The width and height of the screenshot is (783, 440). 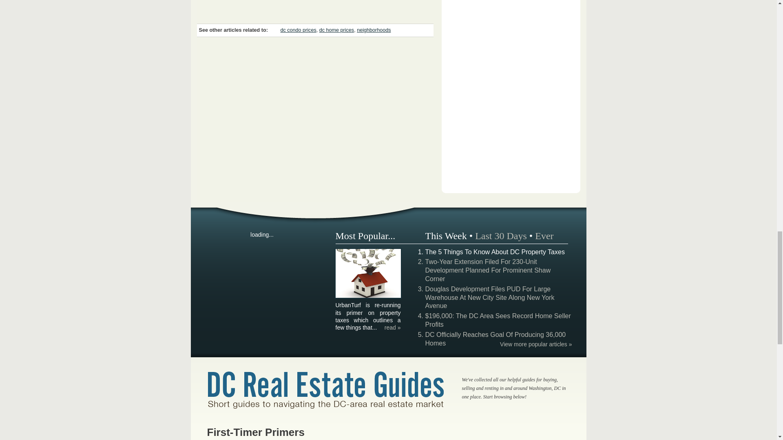 I want to click on Ever, so click(x=544, y=235).